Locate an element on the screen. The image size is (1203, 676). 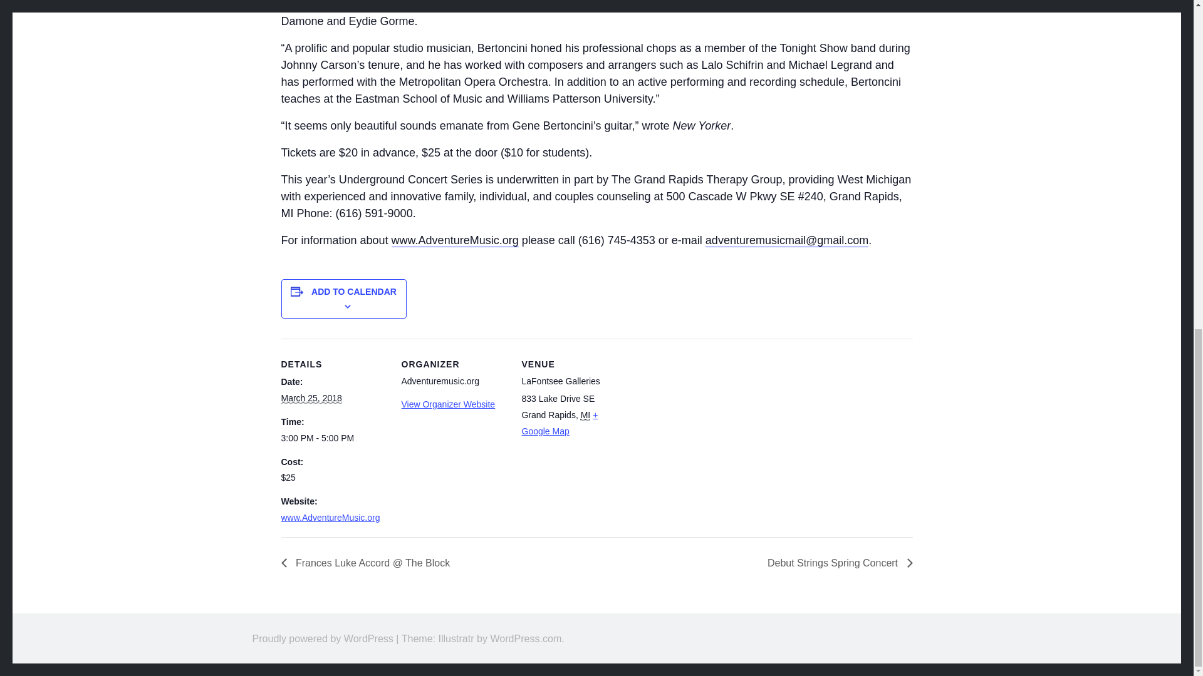
www.AdventureMusic.org is located at coordinates (330, 517).